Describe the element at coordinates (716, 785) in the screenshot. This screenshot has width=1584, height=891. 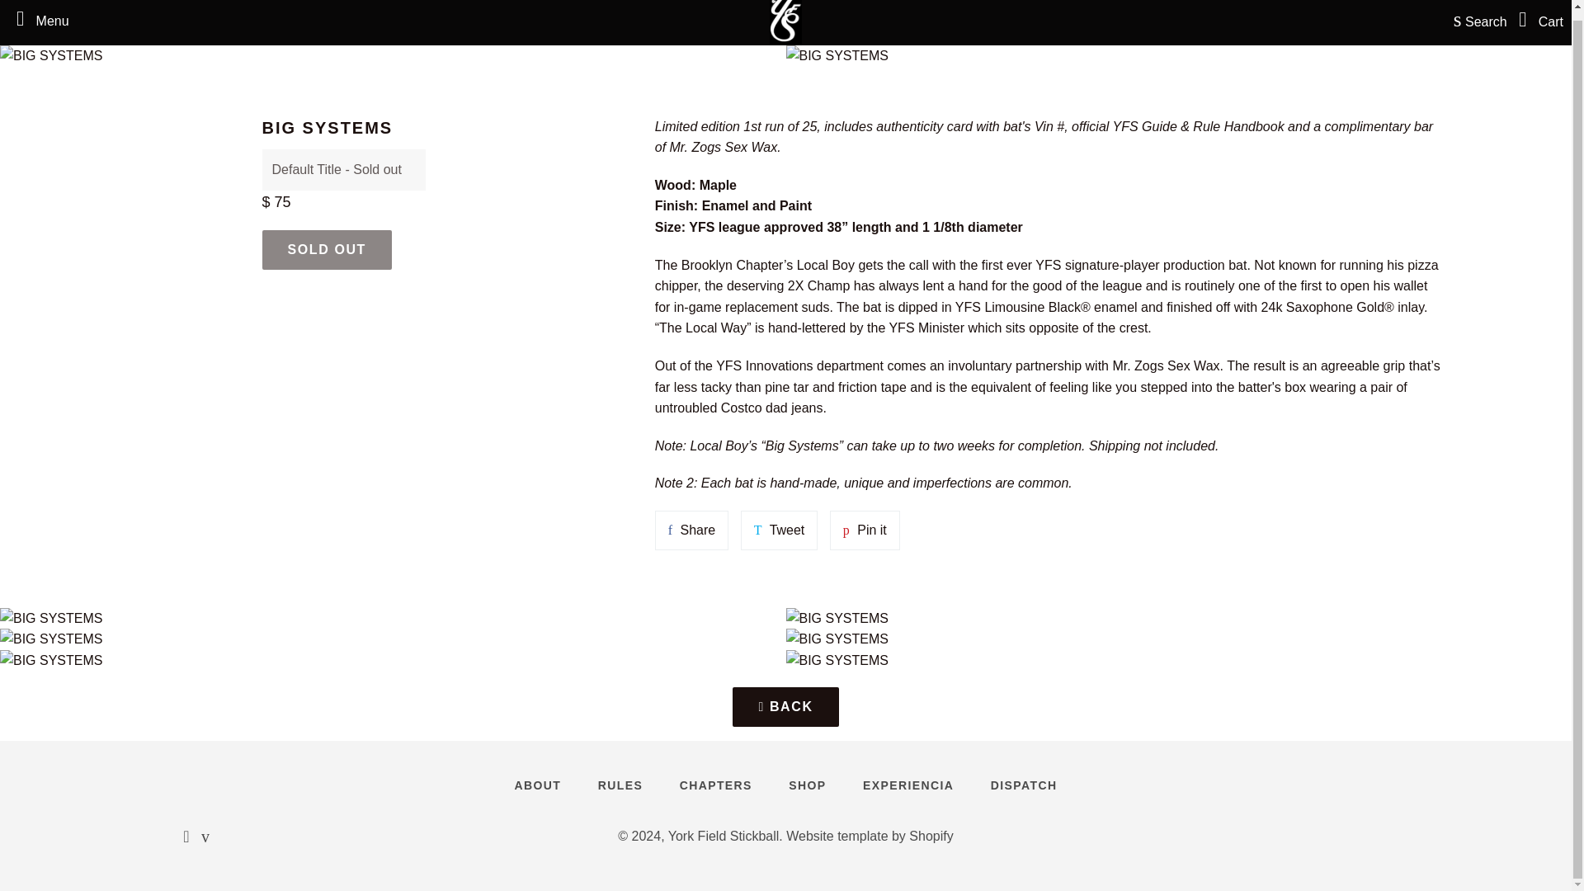
I see `CHAPTERS` at that location.